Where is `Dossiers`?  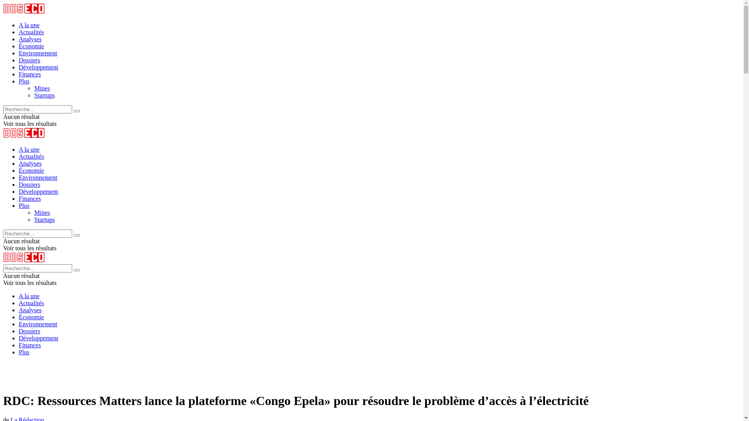 Dossiers is located at coordinates (30, 331).